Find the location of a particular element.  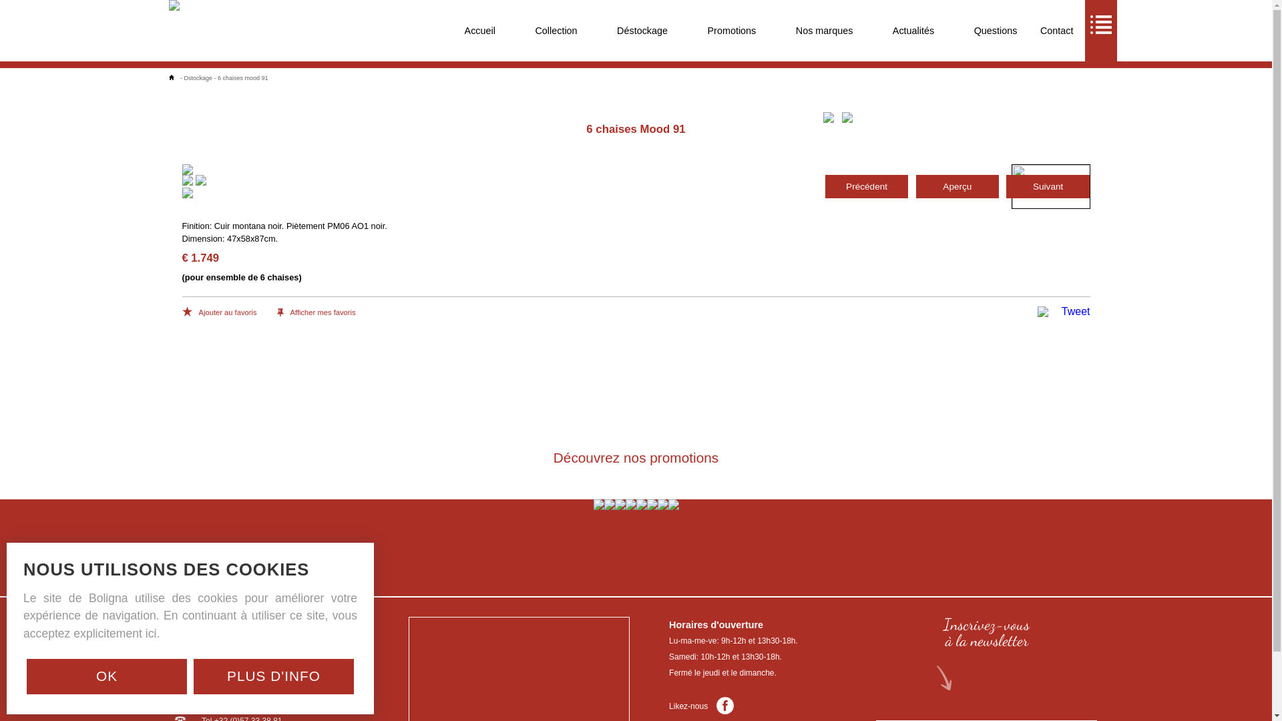

Questions is located at coordinates (996, 31).